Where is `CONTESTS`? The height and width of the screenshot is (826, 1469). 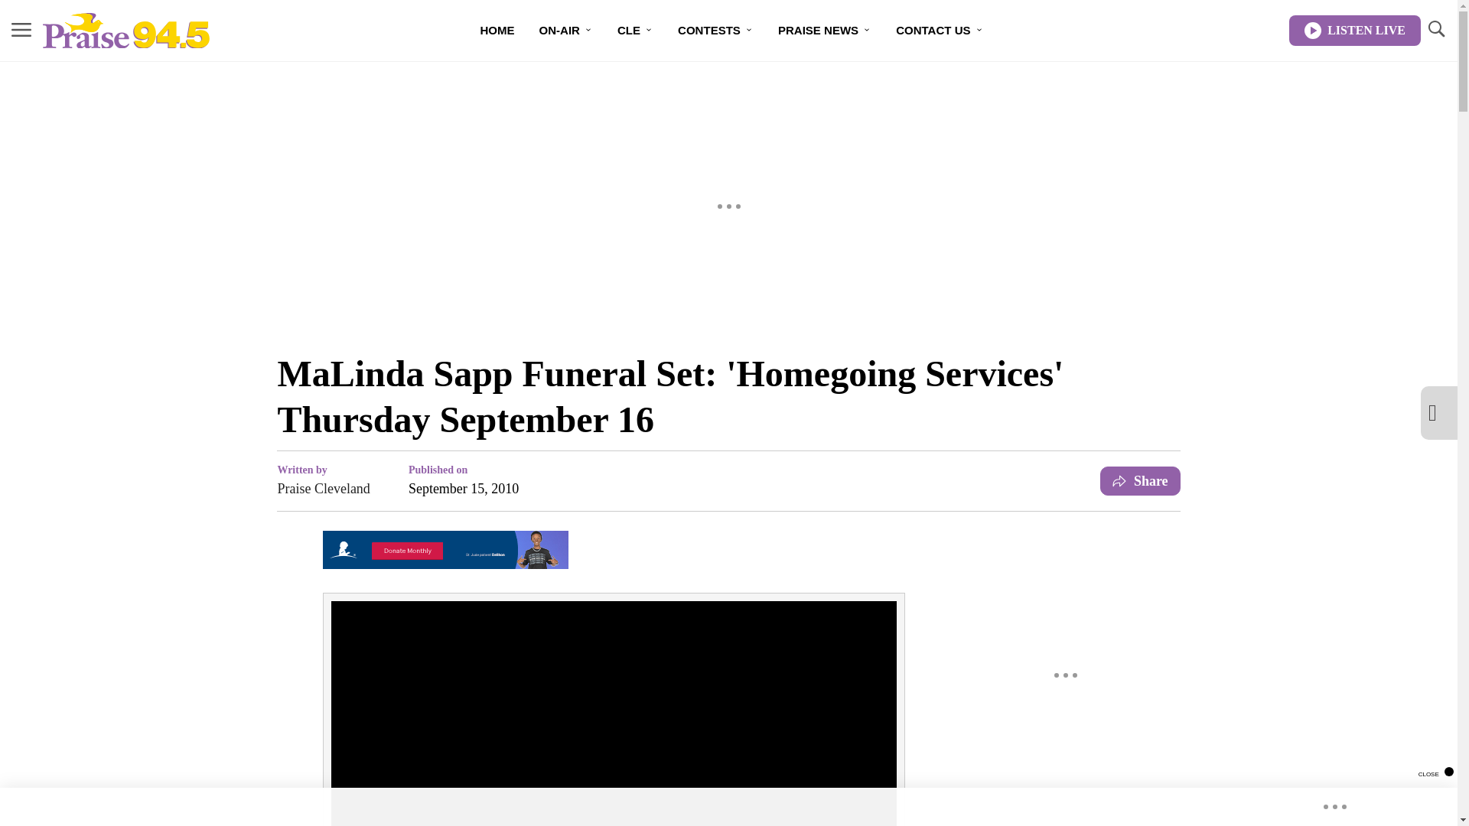
CONTESTS is located at coordinates (715, 31).